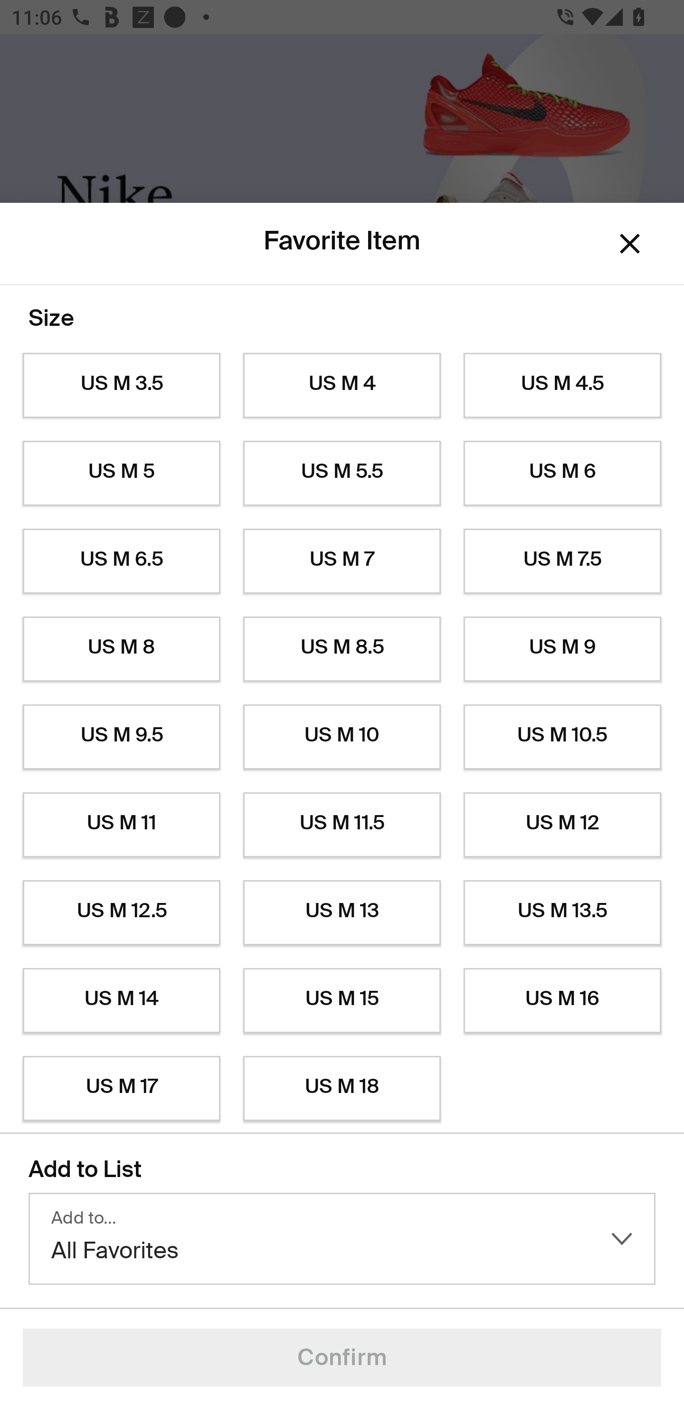  Describe the element at coordinates (121, 1089) in the screenshot. I see `US M 17` at that location.